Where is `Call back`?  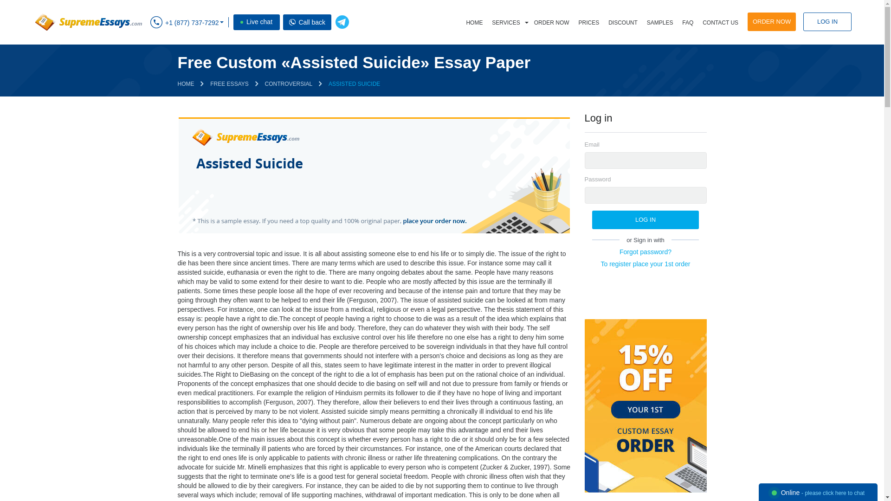 Call back is located at coordinates (292, 22).